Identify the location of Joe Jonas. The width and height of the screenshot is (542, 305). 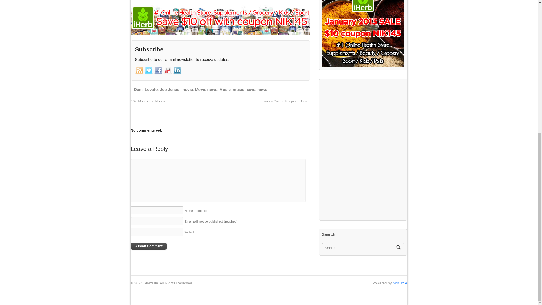
(169, 89).